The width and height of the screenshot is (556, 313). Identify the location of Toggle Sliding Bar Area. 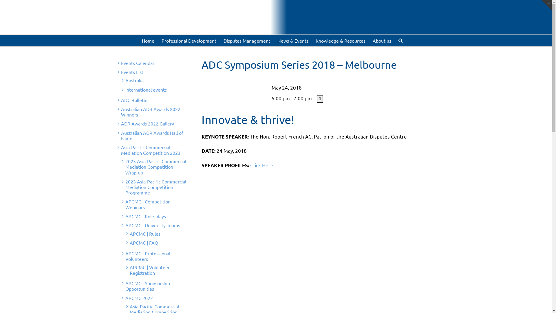
(546, 5).